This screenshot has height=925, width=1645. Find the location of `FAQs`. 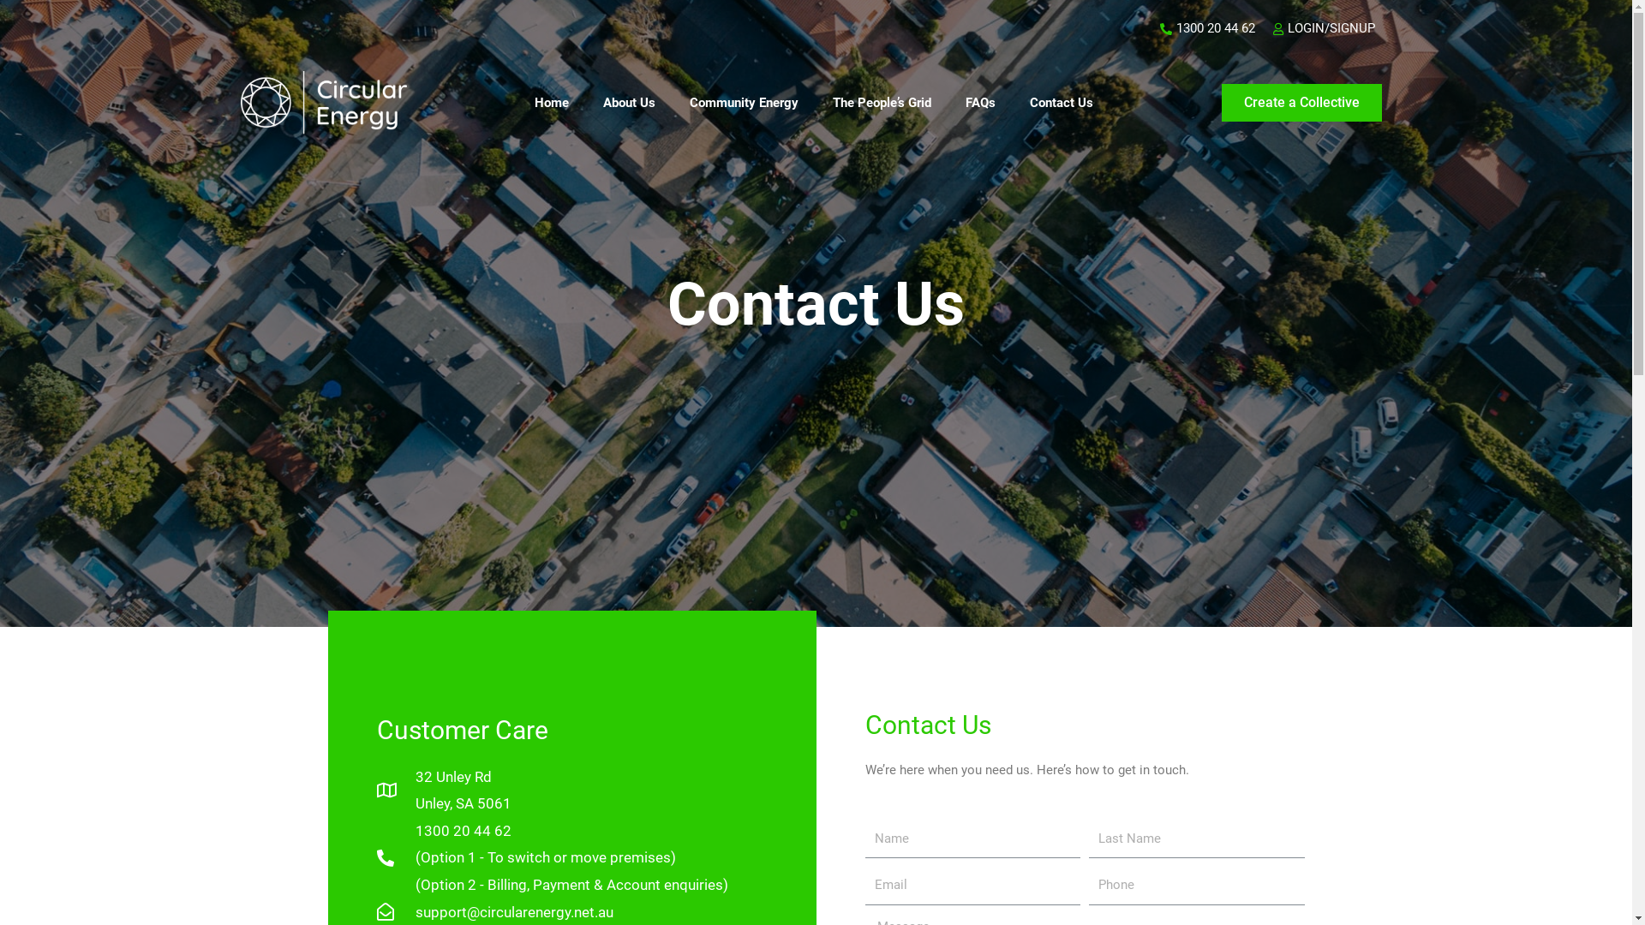

FAQs is located at coordinates (980, 103).